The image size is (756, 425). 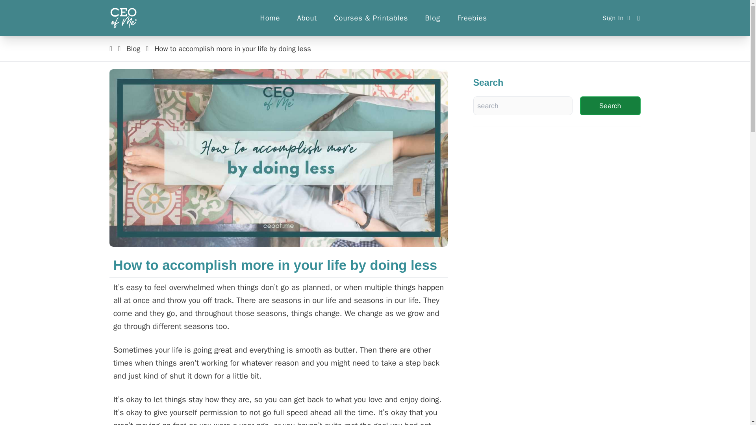 What do you see at coordinates (472, 18) in the screenshot?
I see `Freebies` at bounding box center [472, 18].